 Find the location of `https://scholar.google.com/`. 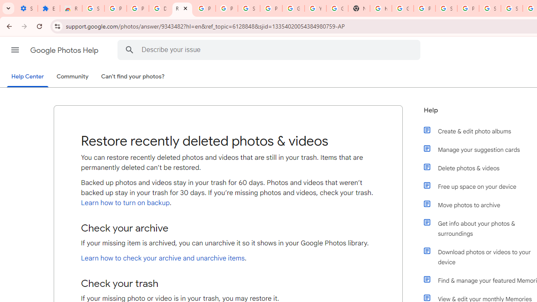

https://scholar.google.com/ is located at coordinates (381, 8).